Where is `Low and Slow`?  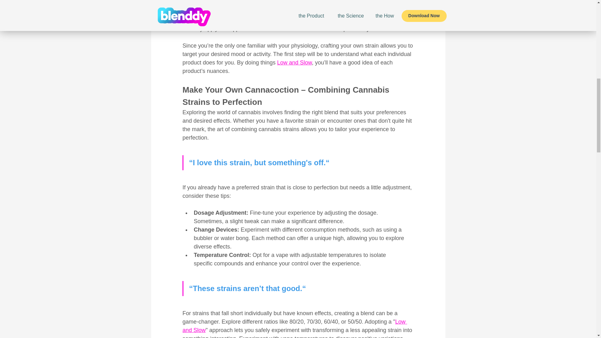
Low and Slow is located at coordinates (294, 326).